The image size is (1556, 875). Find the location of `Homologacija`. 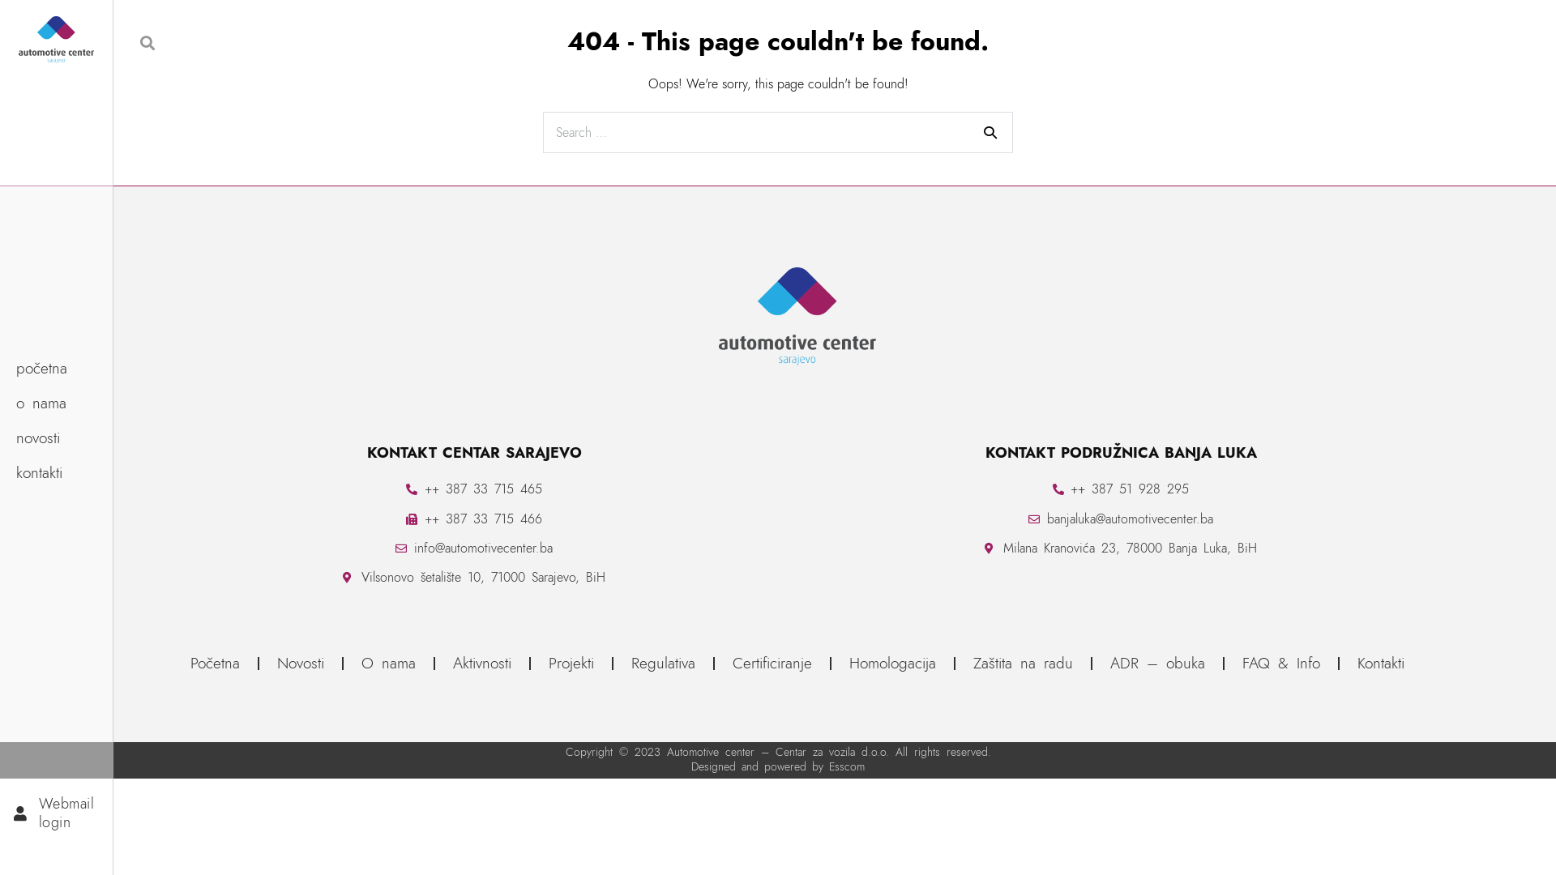

Homologacija is located at coordinates (893, 664).